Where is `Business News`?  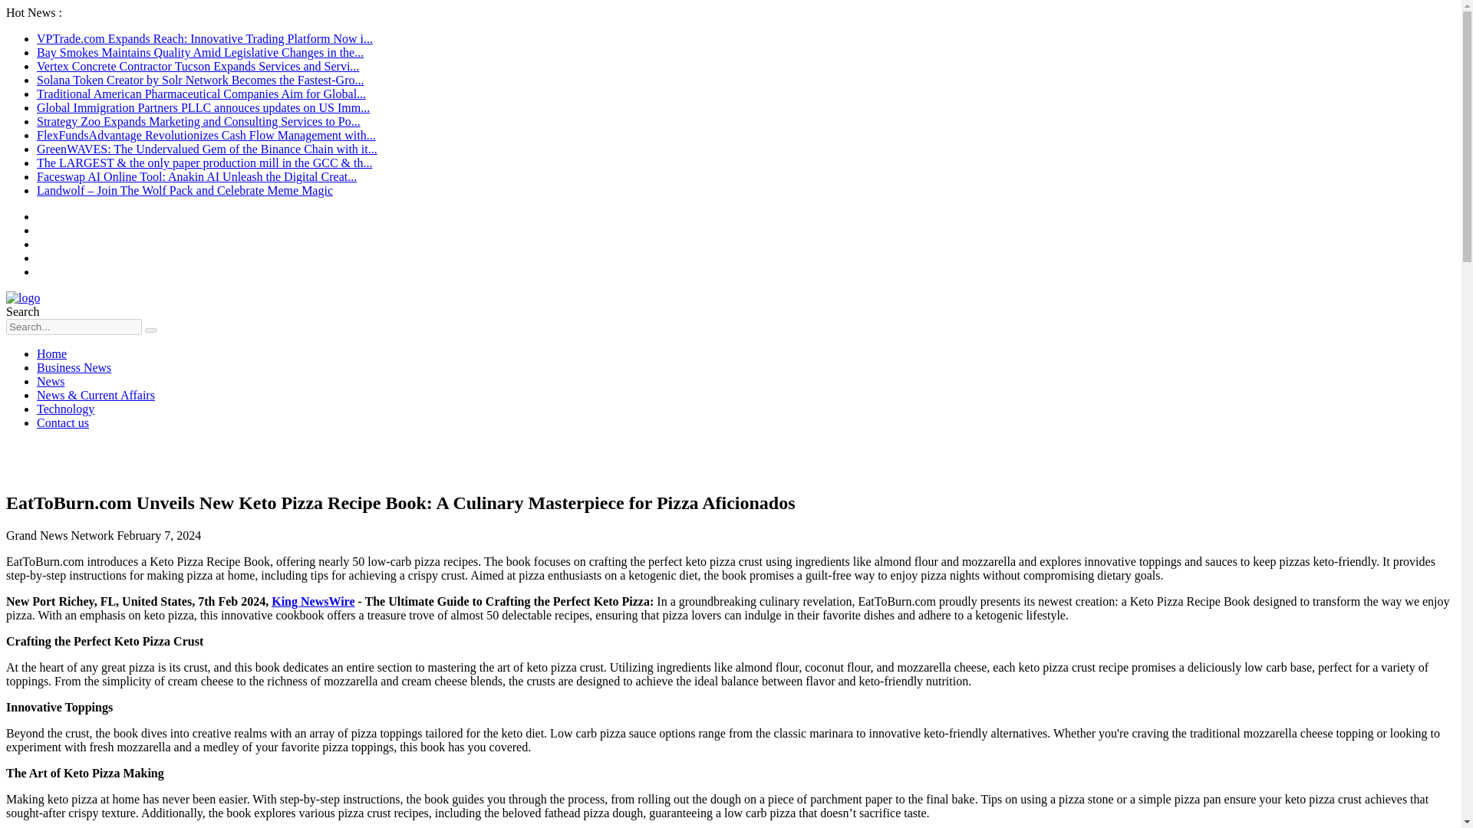 Business News is located at coordinates (74, 367).